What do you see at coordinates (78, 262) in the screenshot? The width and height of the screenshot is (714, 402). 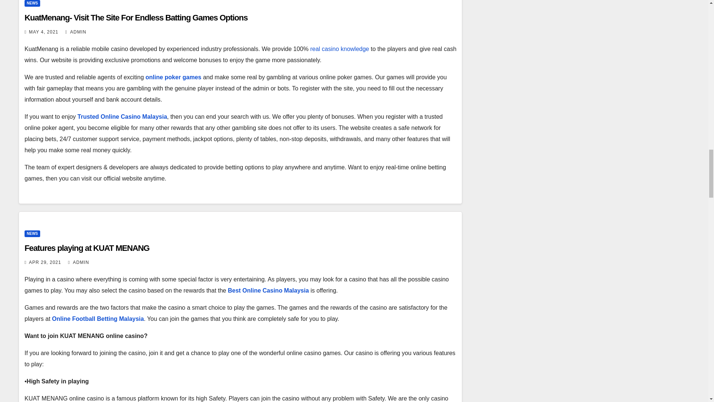 I see `ADMIN` at bounding box center [78, 262].